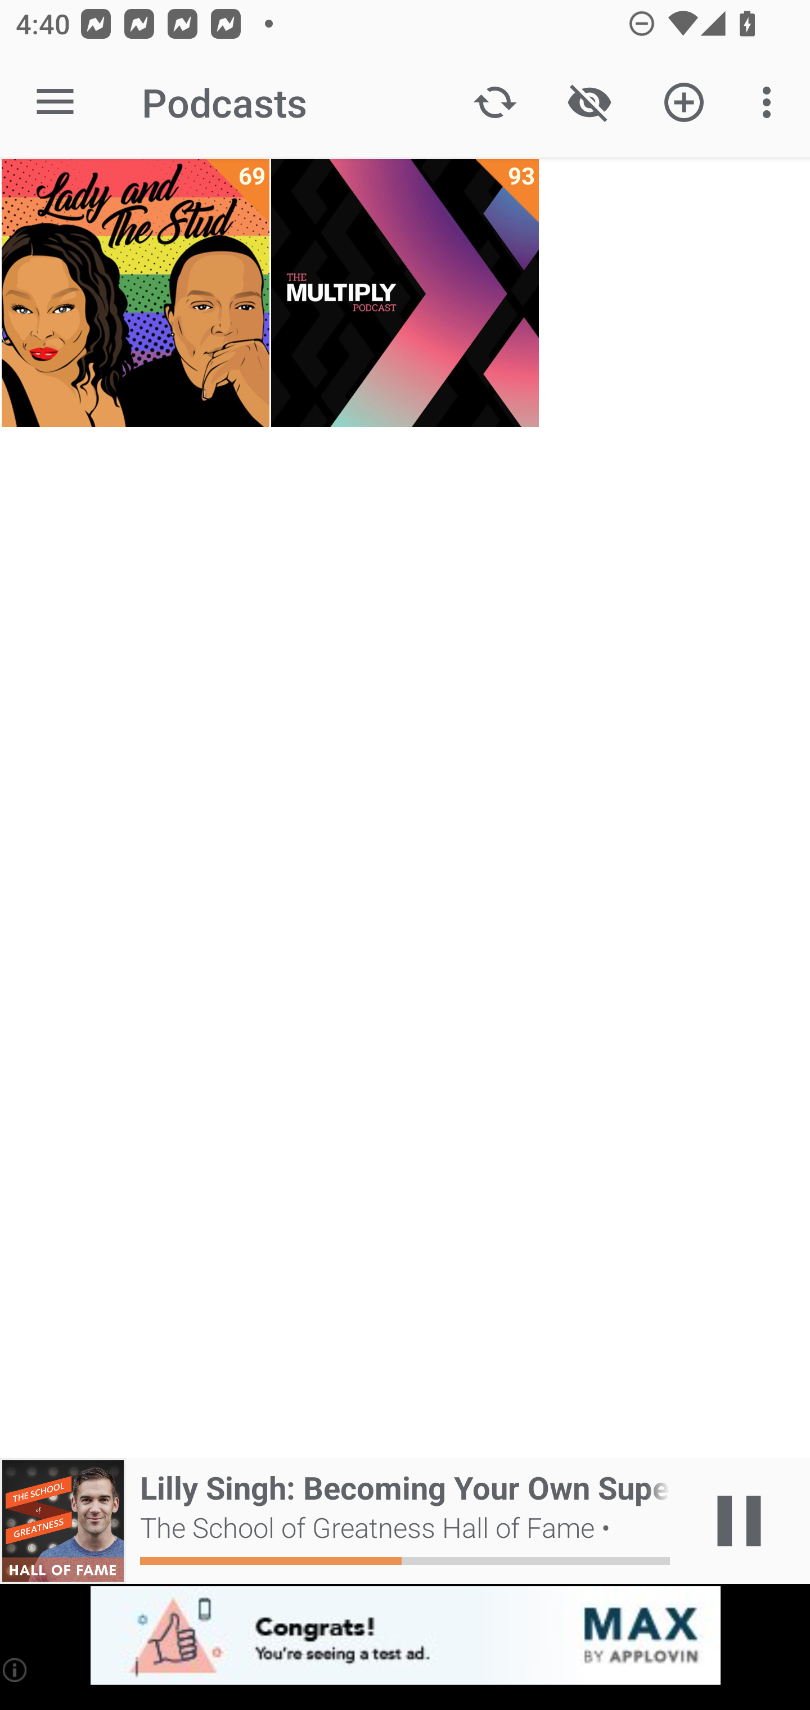 This screenshot has width=810, height=1710. I want to click on Lady and The Stud 69, so click(135, 293).